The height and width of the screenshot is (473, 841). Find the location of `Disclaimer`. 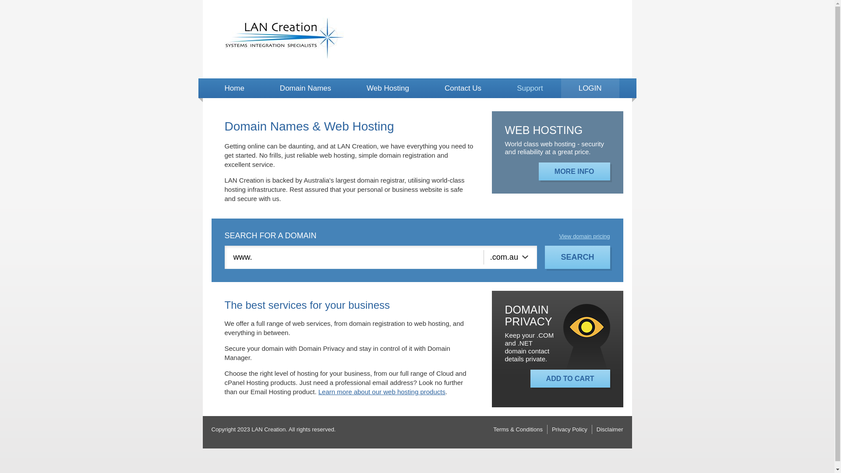

Disclaimer is located at coordinates (610, 429).